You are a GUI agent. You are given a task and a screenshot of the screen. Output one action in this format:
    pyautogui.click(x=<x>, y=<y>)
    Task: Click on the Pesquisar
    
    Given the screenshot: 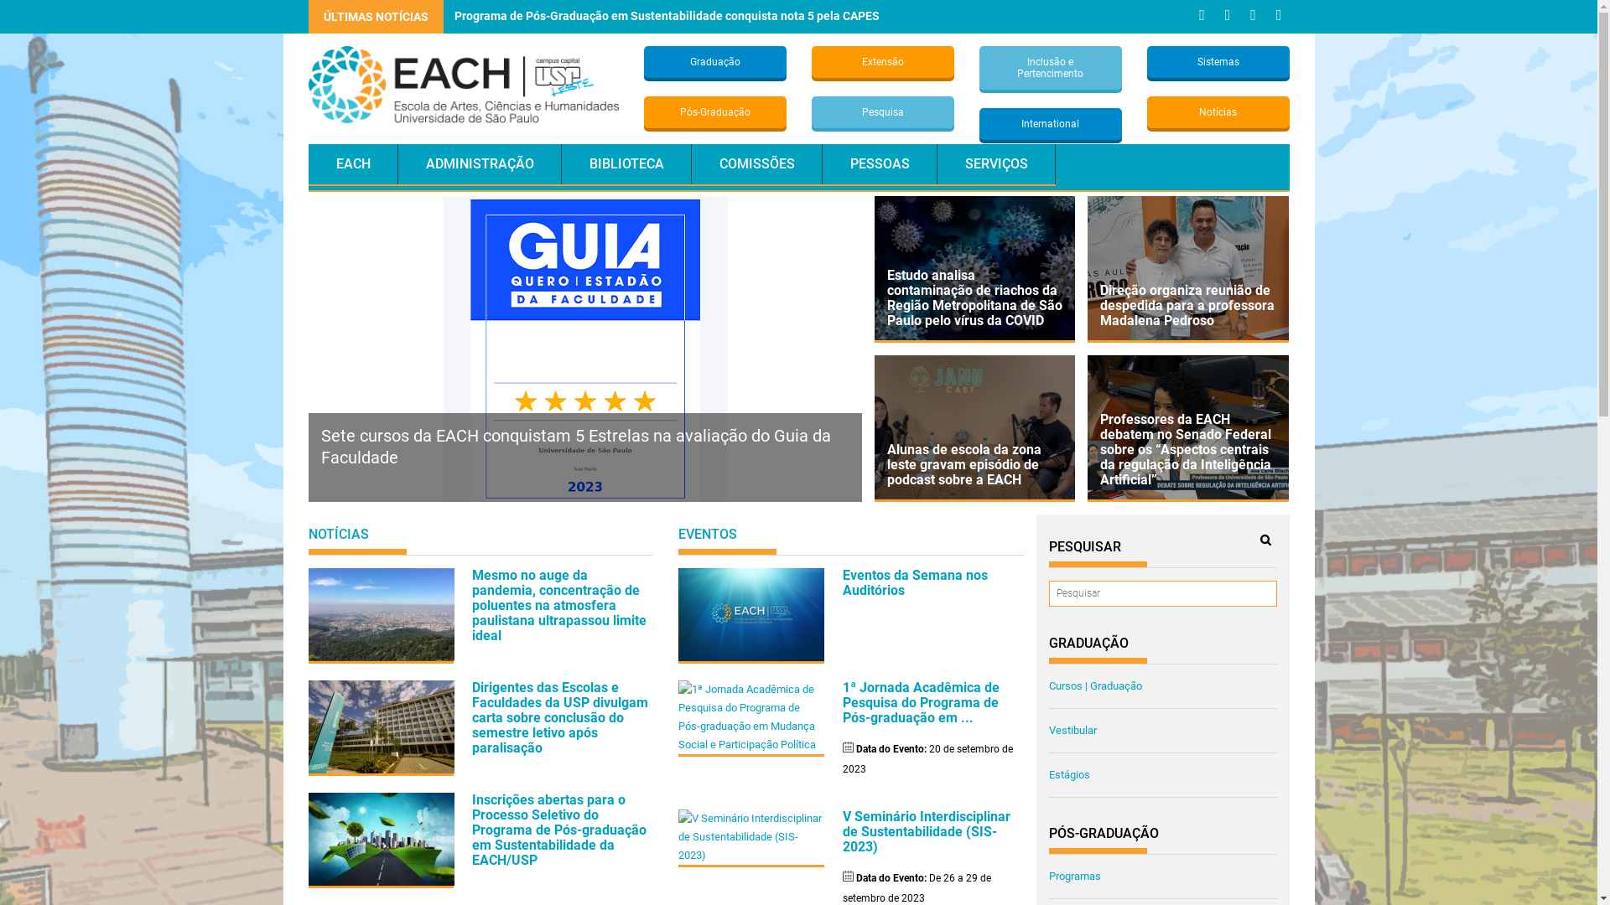 What is the action you would take?
    pyautogui.click(x=1265, y=540)
    